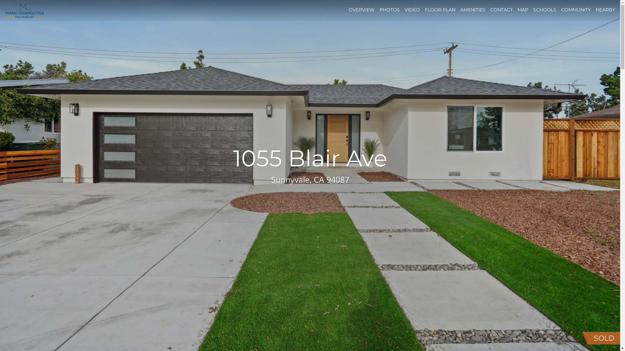 The width and height of the screenshot is (625, 351). Describe the element at coordinates (605, 10) in the screenshot. I see `NEARBY` at that location.